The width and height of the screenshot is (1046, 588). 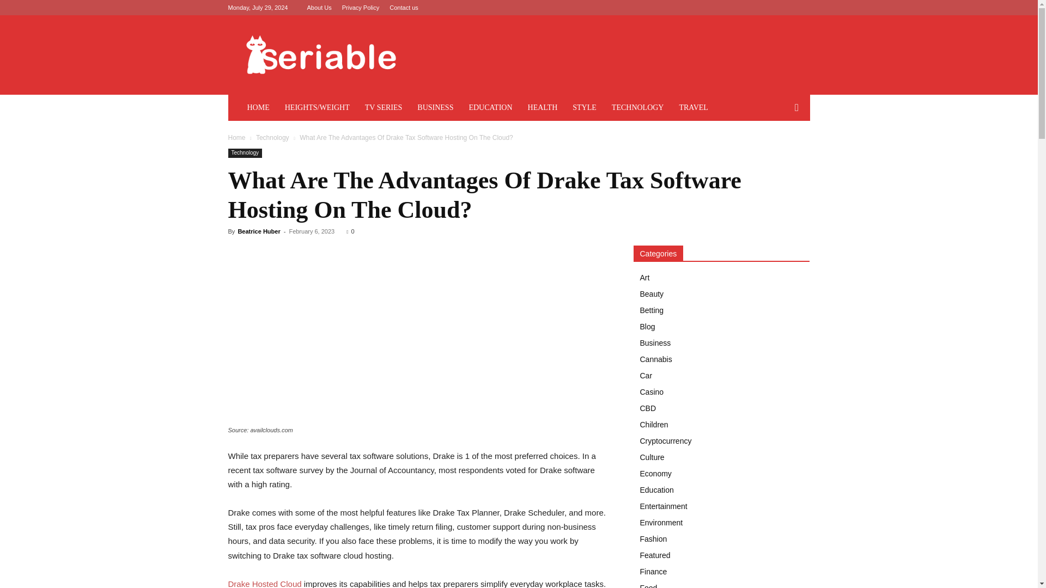 What do you see at coordinates (435, 108) in the screenshot?
I see `BUSINESS` at bounding box center [435, 108].